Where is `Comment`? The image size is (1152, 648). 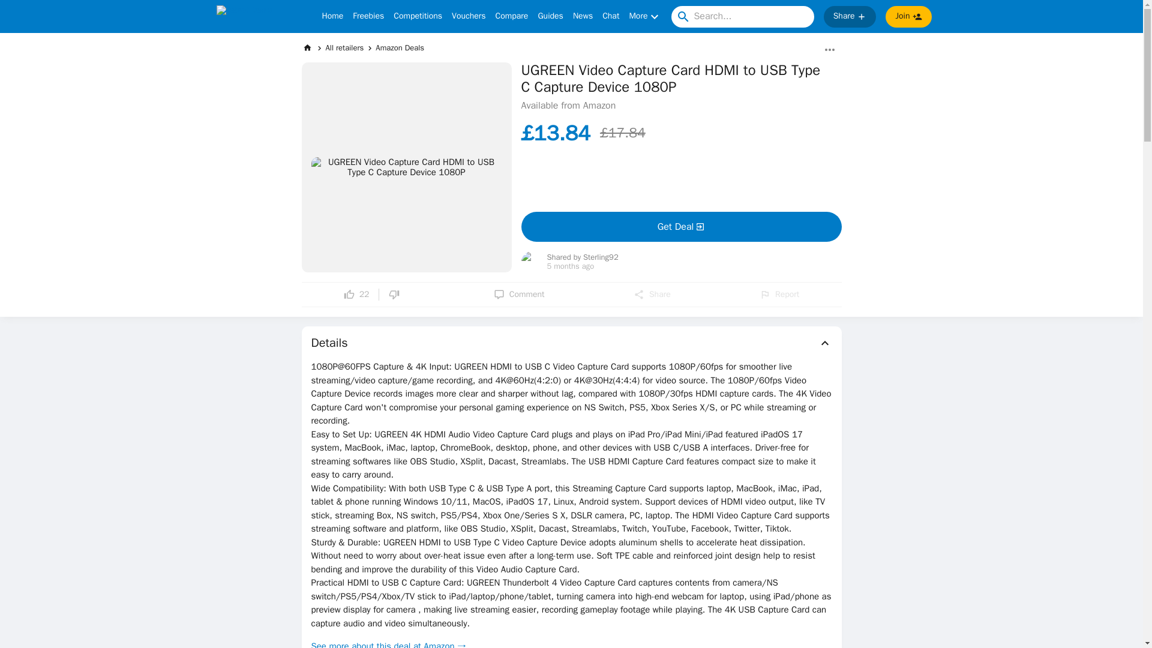 Comment is located at coordinates (520, 294).